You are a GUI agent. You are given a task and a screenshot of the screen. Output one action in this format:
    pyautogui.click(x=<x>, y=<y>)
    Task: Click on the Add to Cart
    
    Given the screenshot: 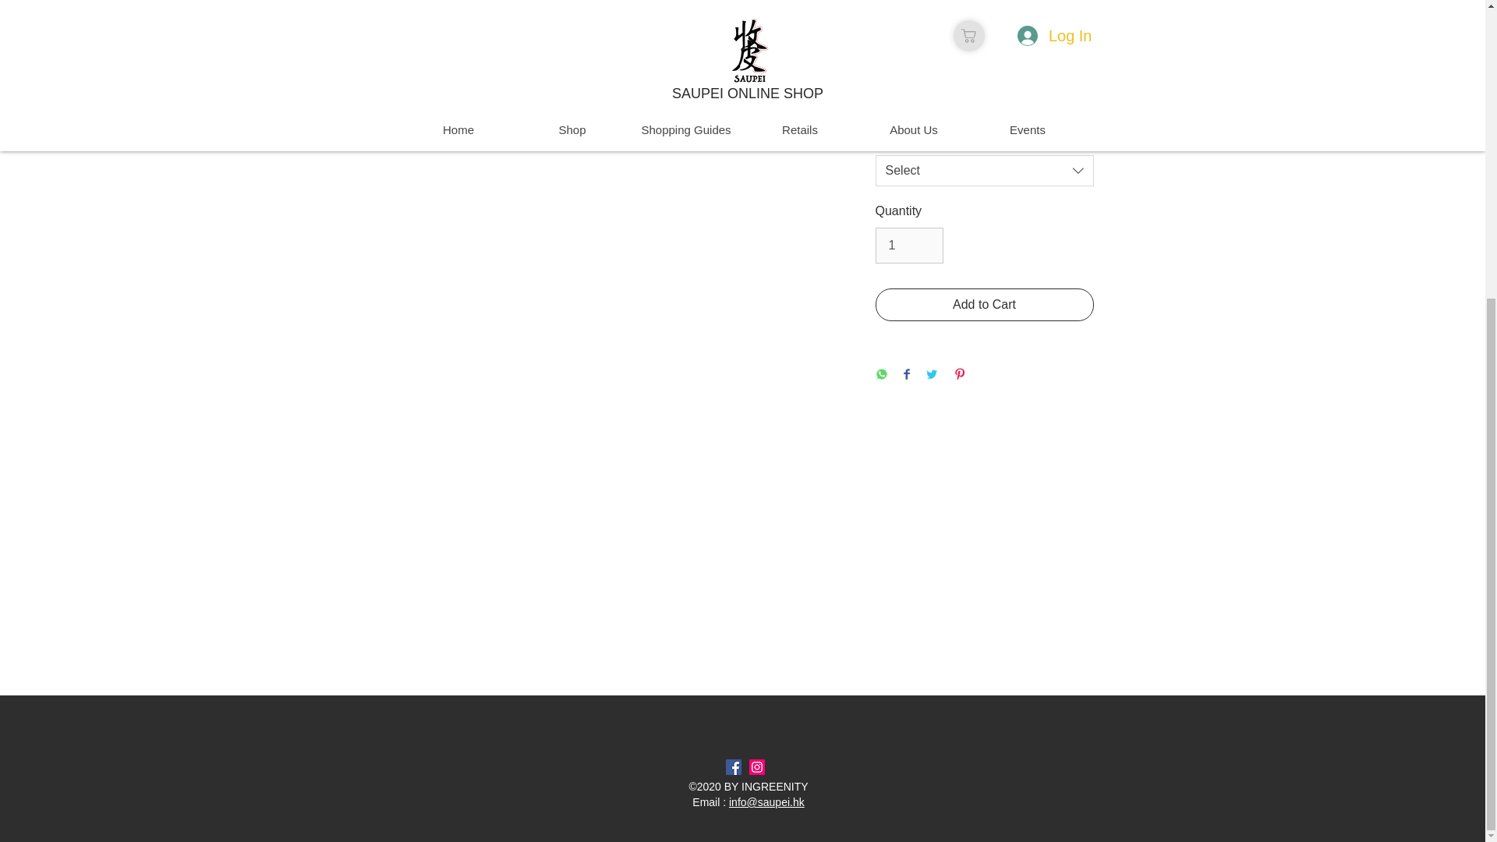 What is the action you would take?
    pyautogui.click(x=983, y=304)
    